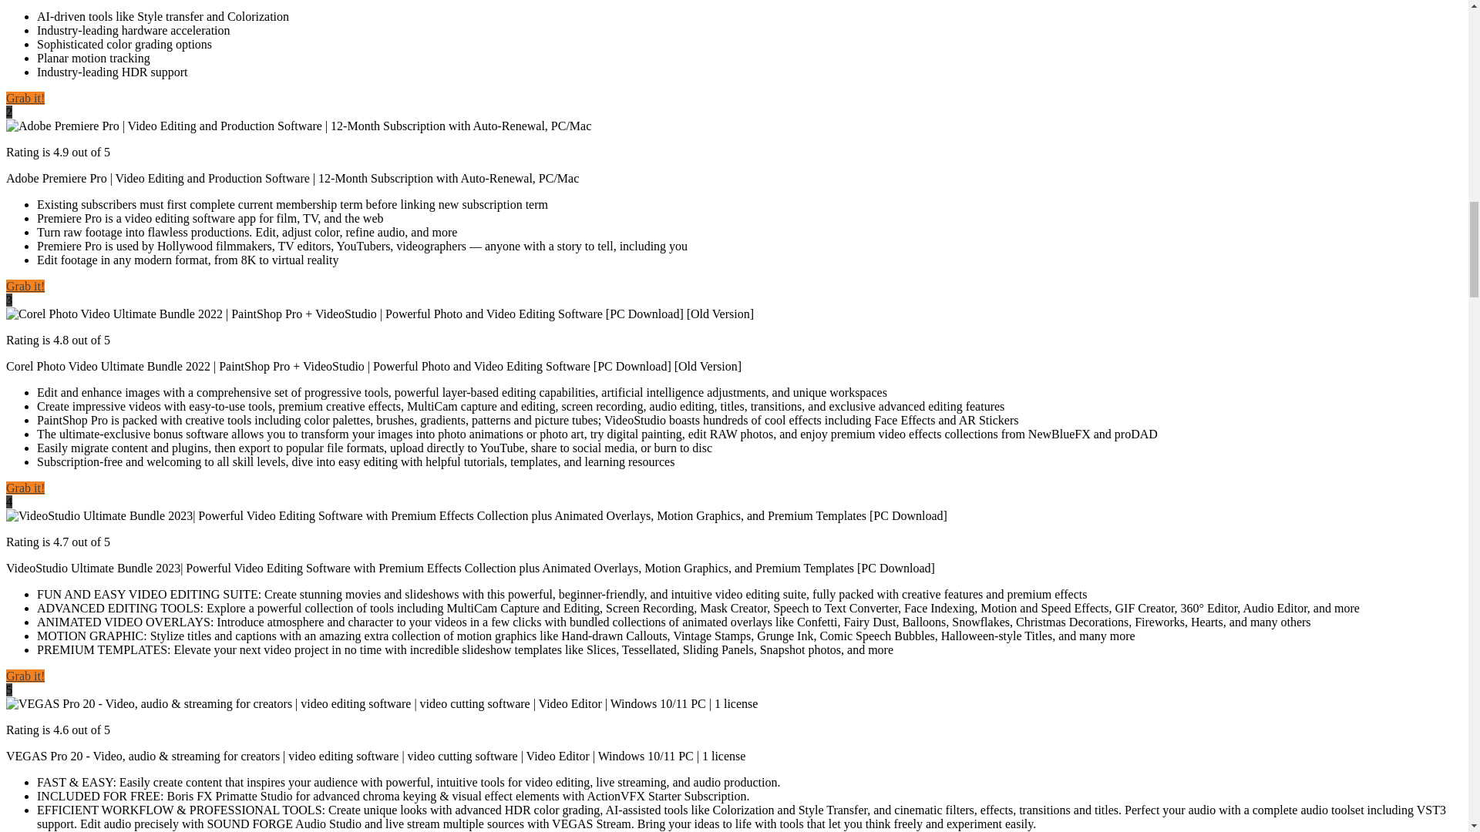 The height and width of the screenshot is (832, 1480). Describe the element at coordinates (25, 676) in the screenshot. I see `Grab it!` at that location.